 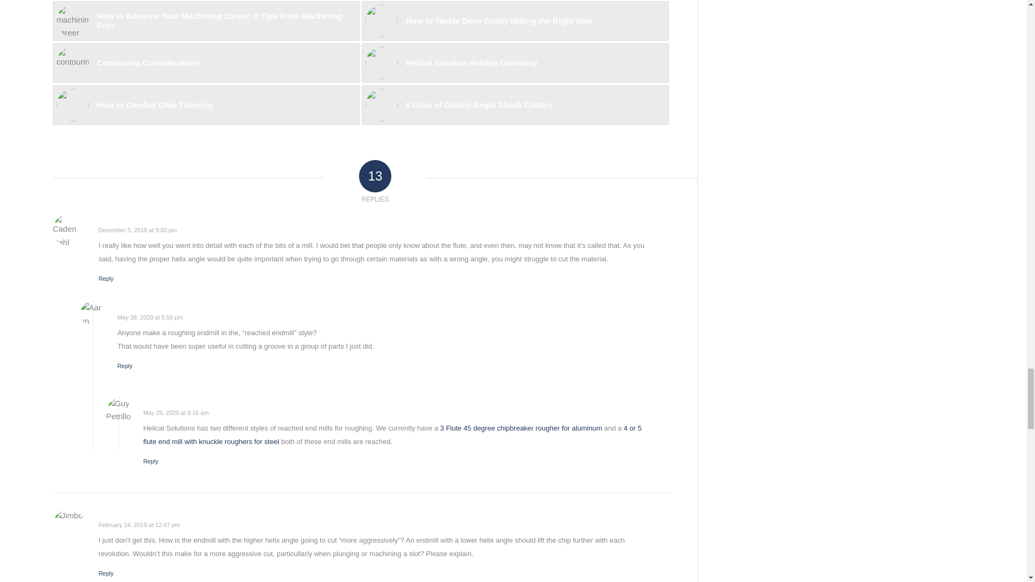 What do you see at coordinates (106, 278) in the screenshot?
I see `Reply` at bounding box center [106, 278].